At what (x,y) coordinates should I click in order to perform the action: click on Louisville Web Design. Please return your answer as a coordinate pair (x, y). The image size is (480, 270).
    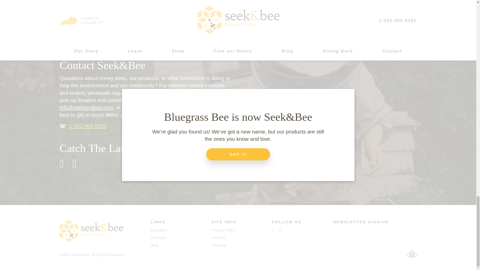
    Looking at the image, I should click on (412, 254).